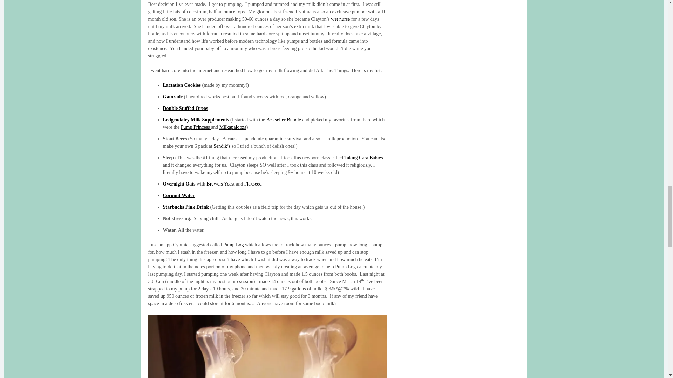  Describe the element at coordinates (340, 19) in the screenshot. I see `wet nurse` at that location.